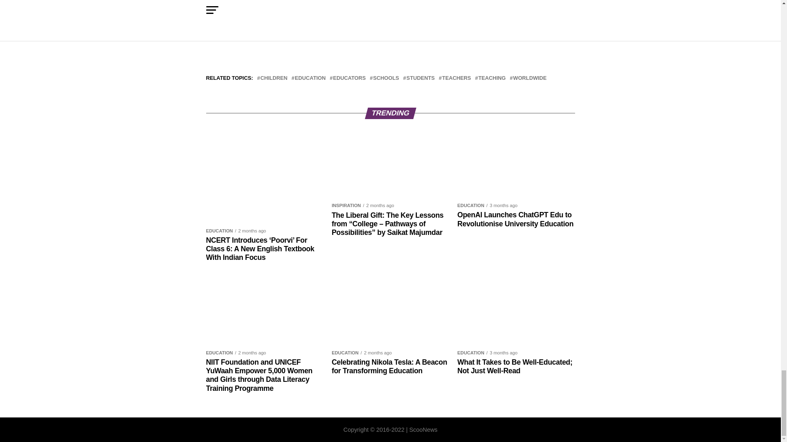 The height and width of the screenshot is (442, 787). What do you see at coordinates (274, 78) in the screenshot?
I see `CHILDREN` at bounding box center [274, 78].